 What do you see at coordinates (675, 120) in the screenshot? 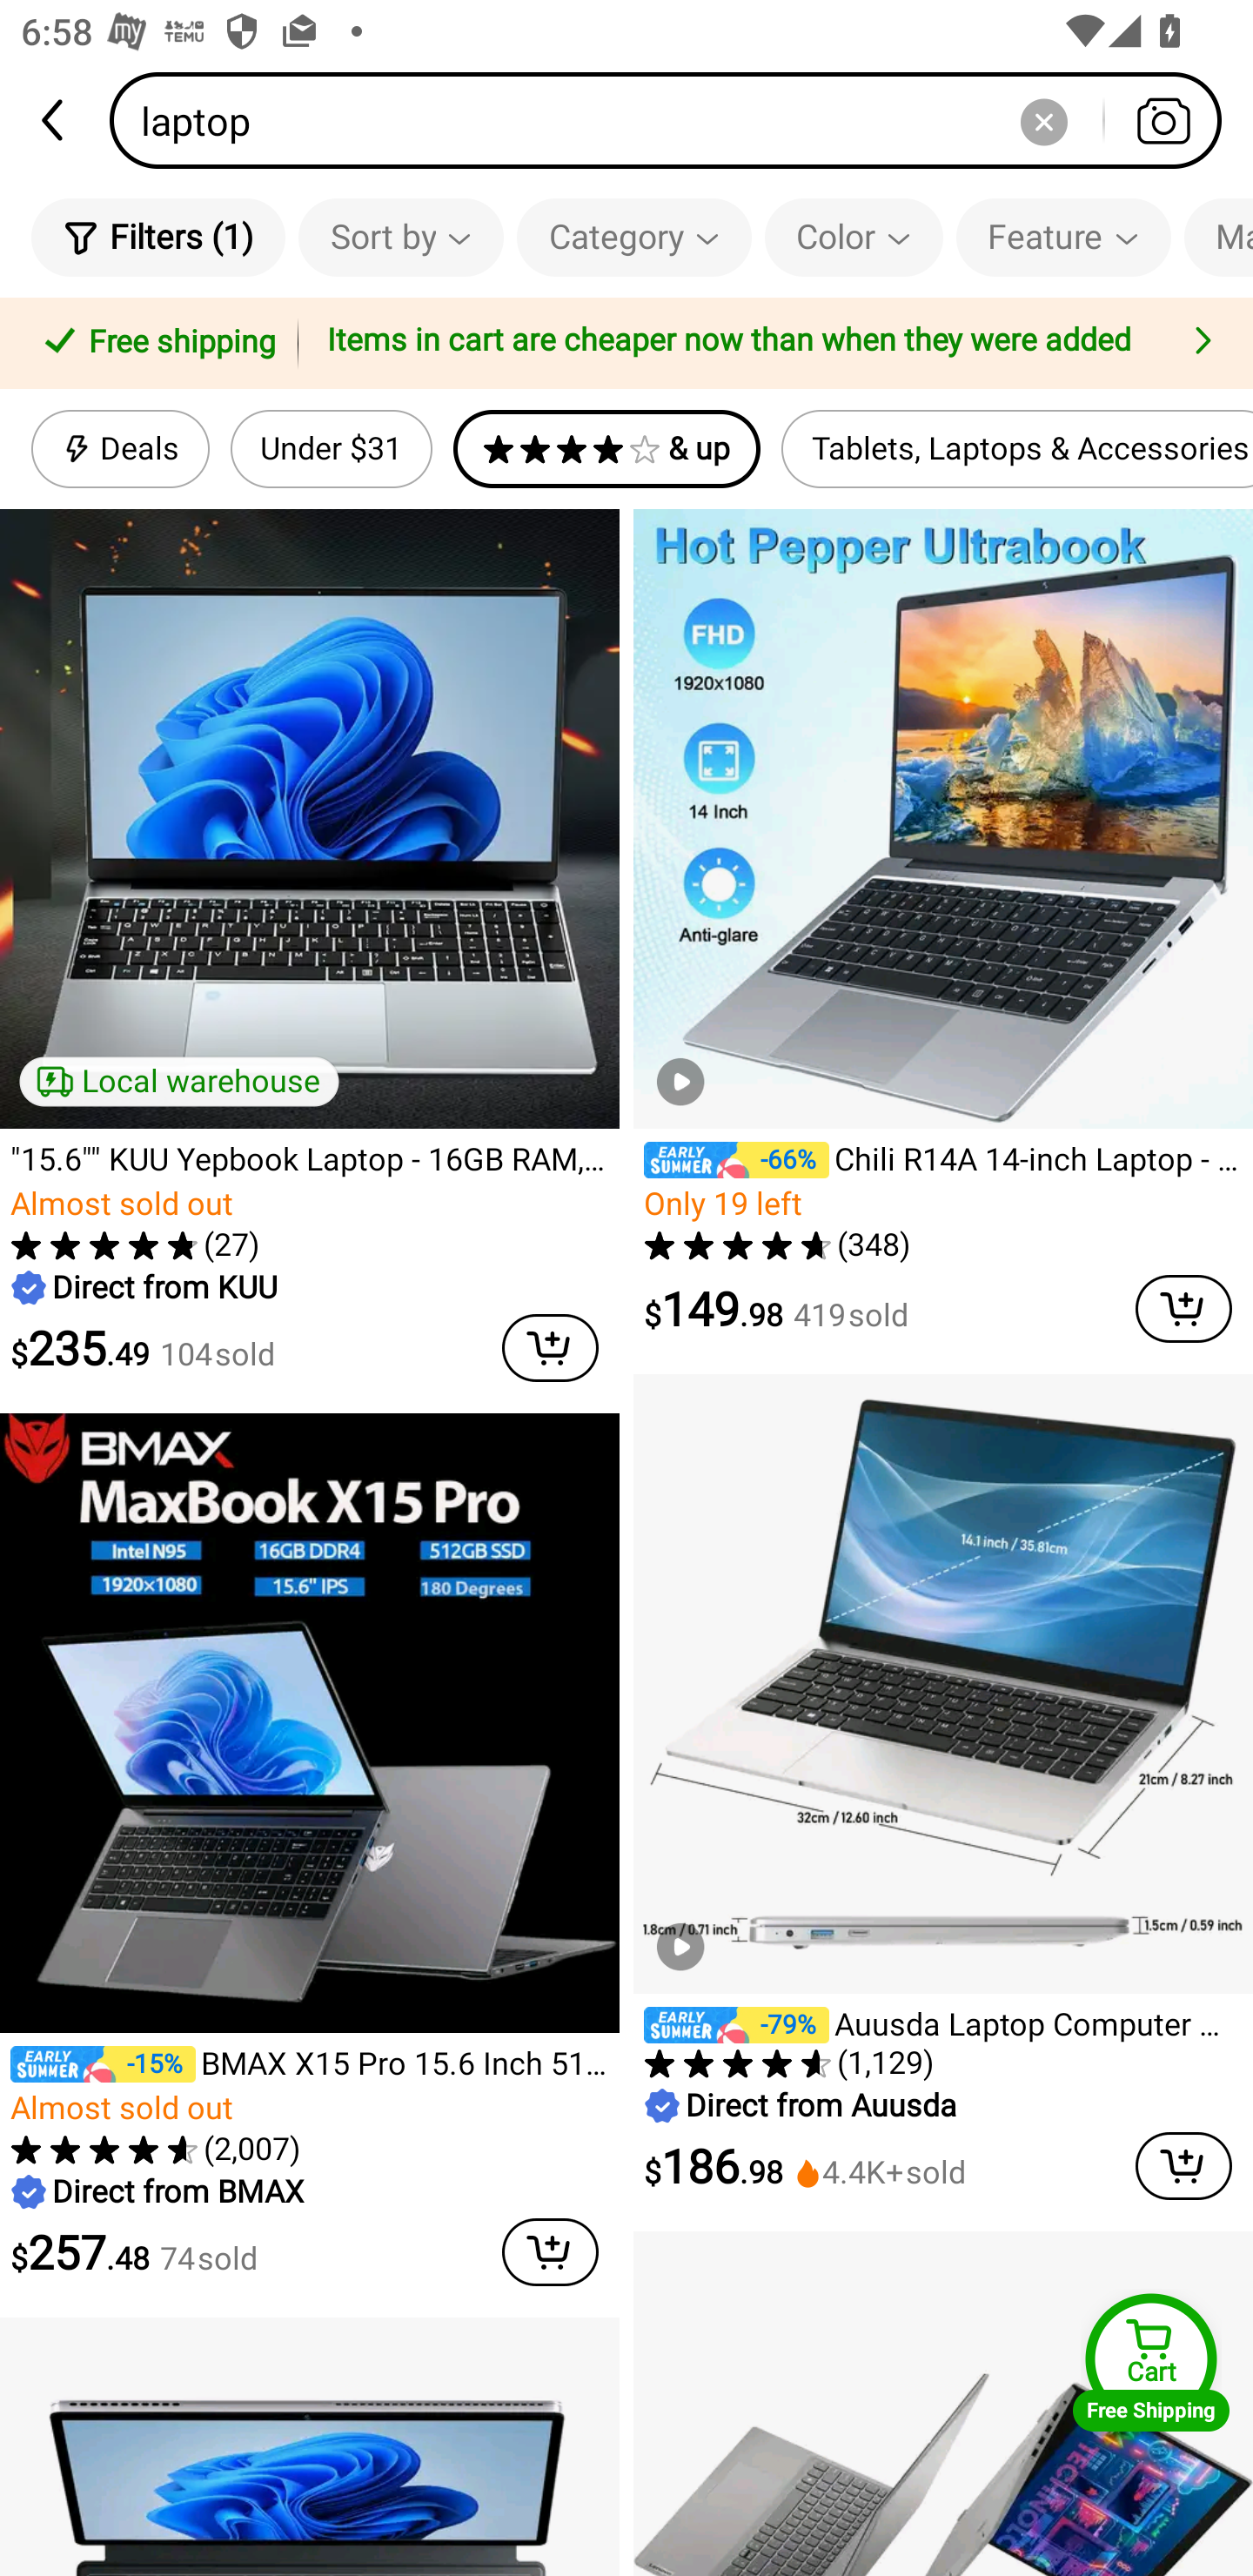
I see `laptop` at bounding box center [675, 120].